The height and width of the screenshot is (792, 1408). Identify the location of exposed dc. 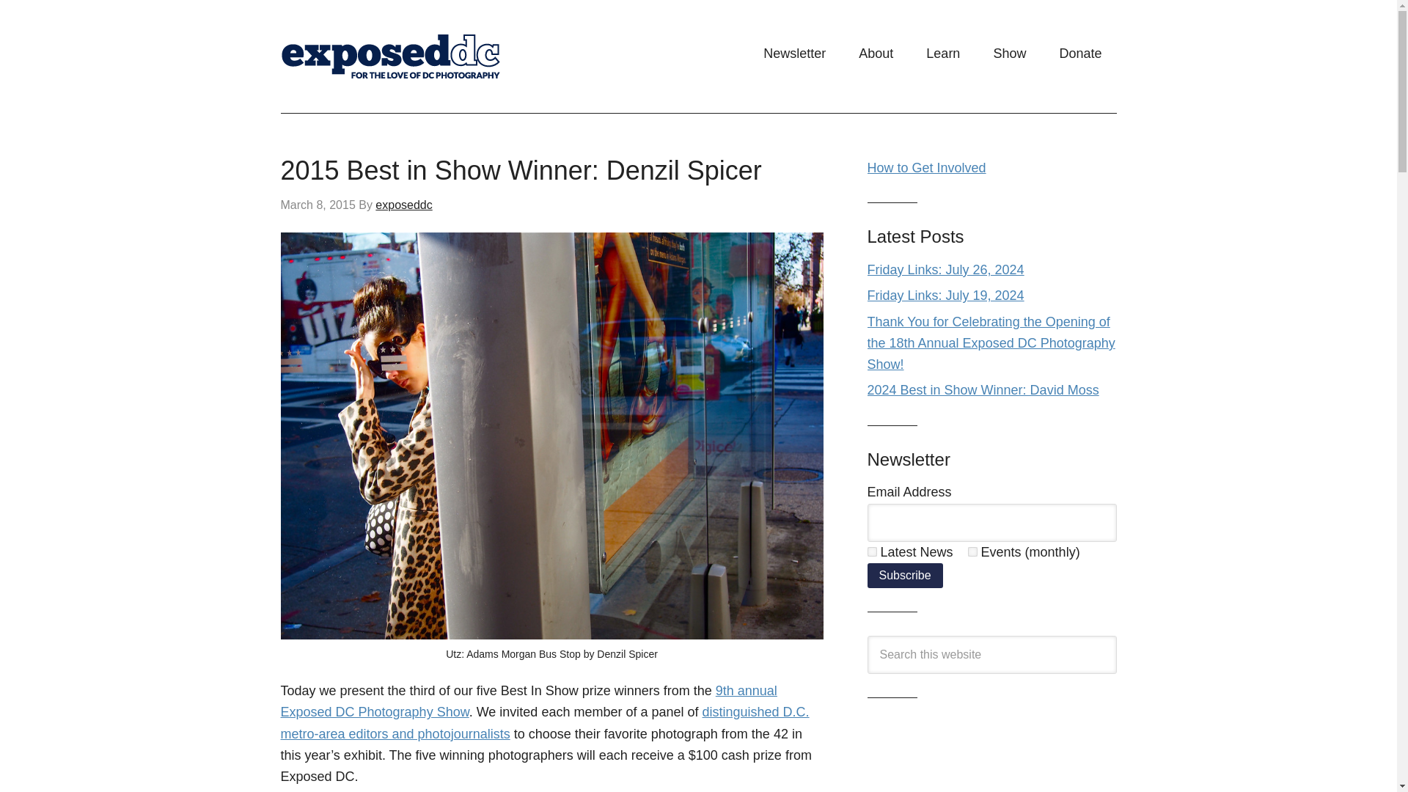
(427, 56).